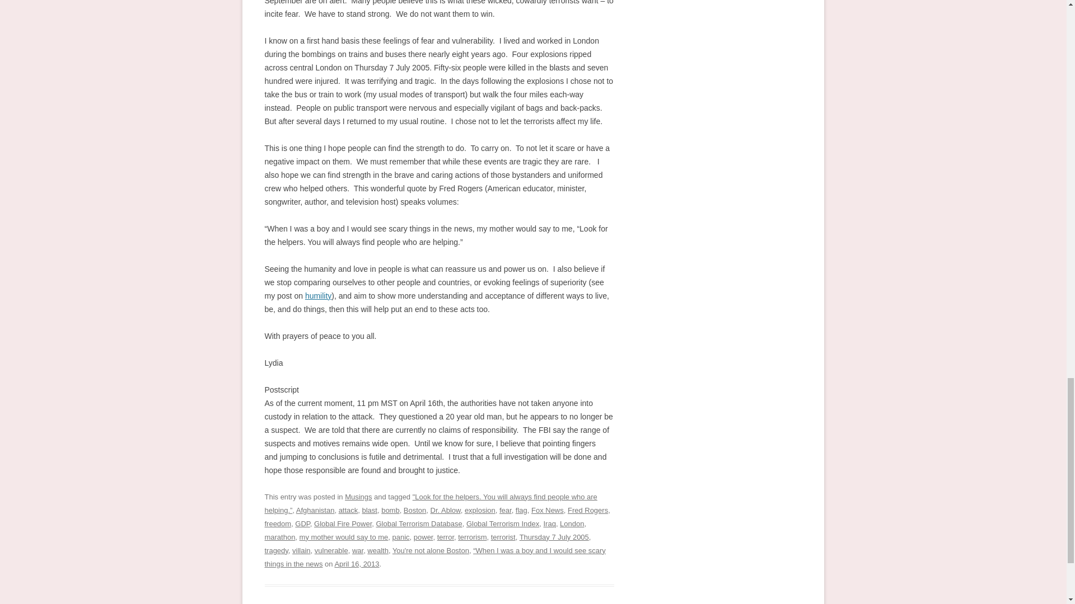 This screenshot has width=1075, height=604. I want to click on Global Terrorism Database, so click(419, 523).